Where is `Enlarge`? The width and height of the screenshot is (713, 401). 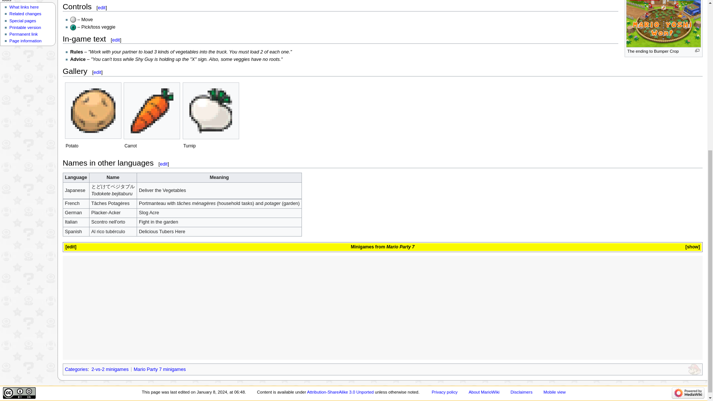 Enlarge is located at coordinates (697, 50).